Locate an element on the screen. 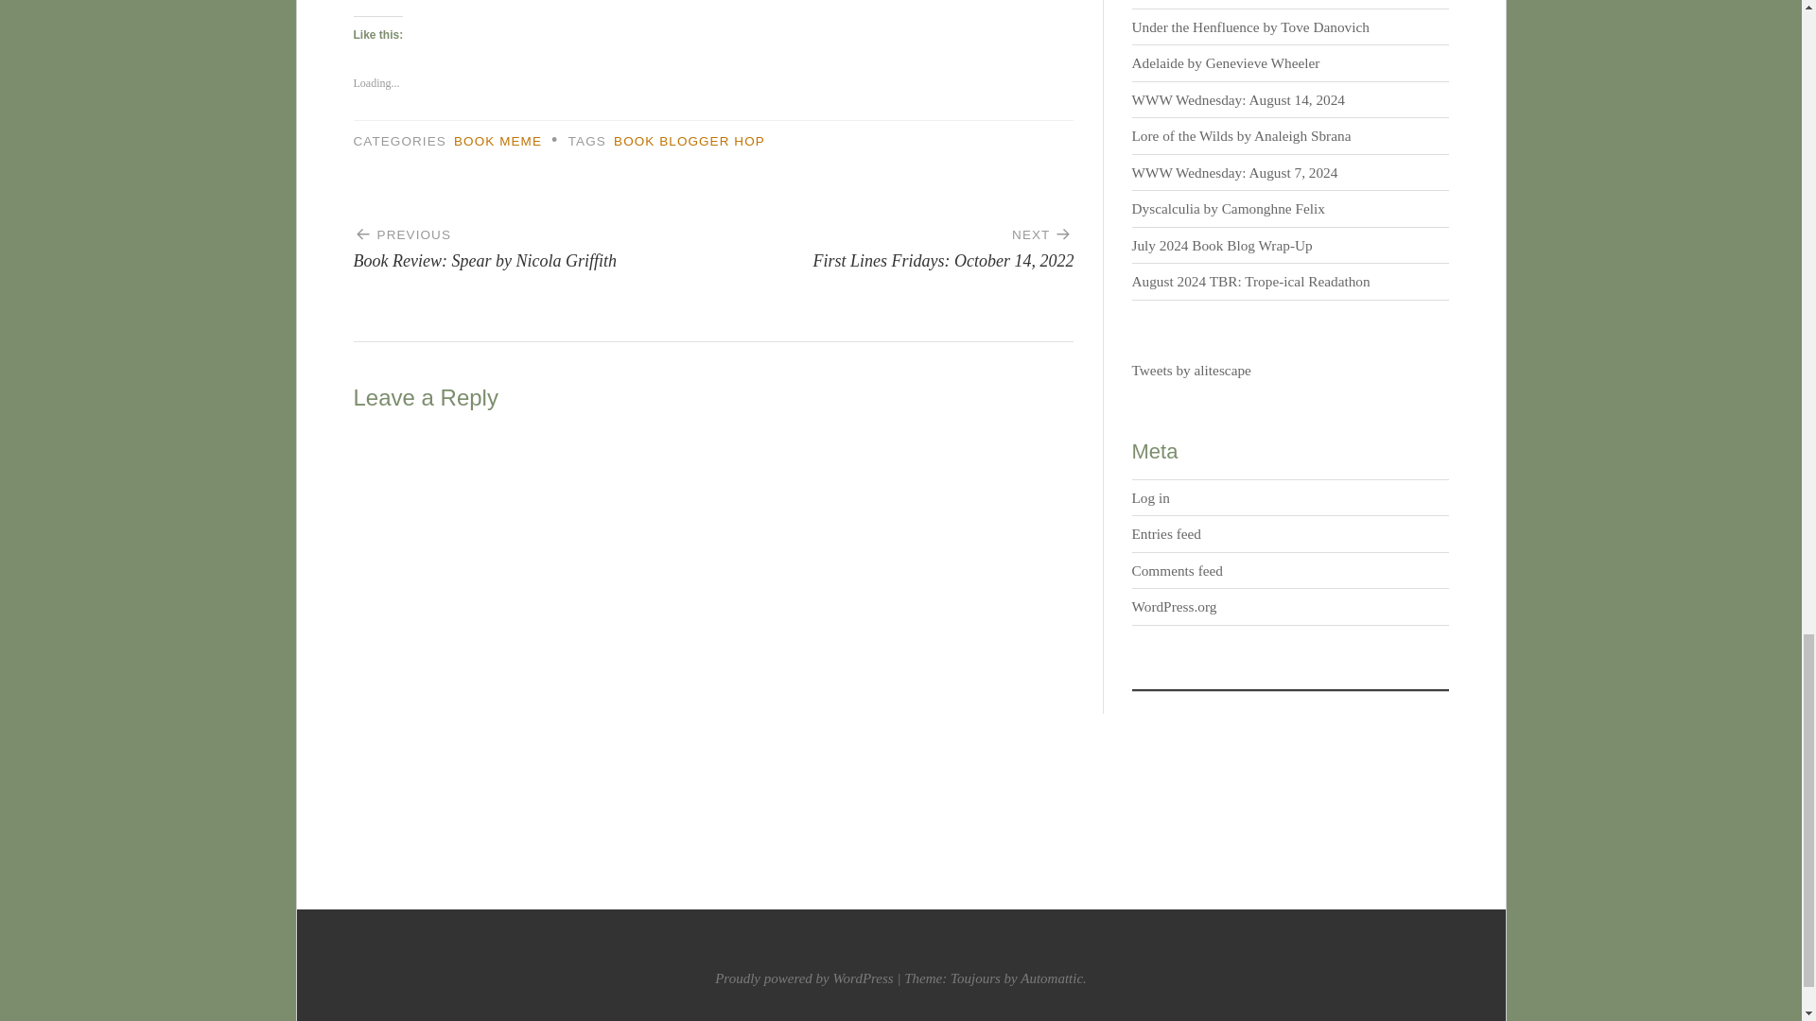 The width and height of the screenshot is (1816, 1021). Comment Form is located at coordinates (1250, 26).